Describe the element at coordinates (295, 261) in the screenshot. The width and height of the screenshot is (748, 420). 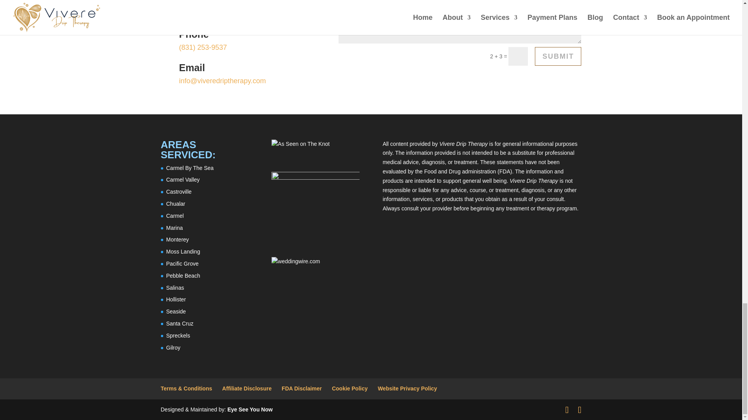
I see `weddingwire.com` at that location.